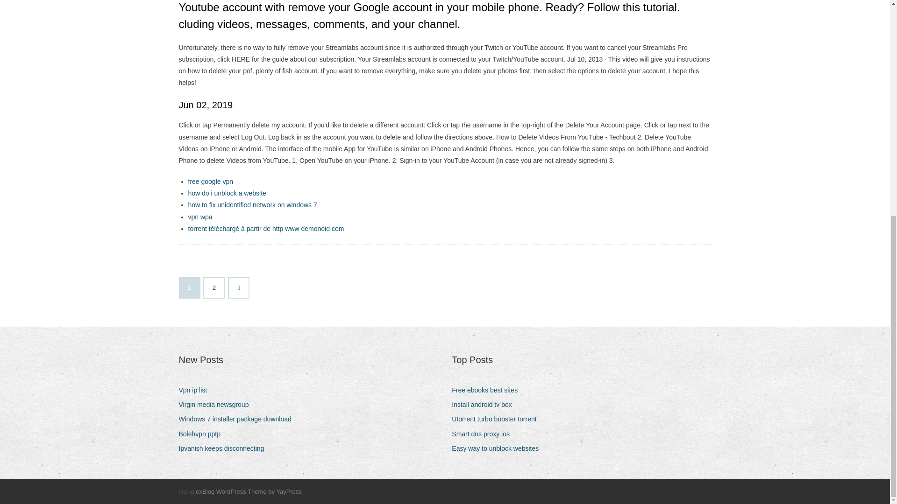 The image size is (897, 504). Describe the element at coordinates (498, 449) in the screenshot. I see `Easy way to unblock websites` at that location.